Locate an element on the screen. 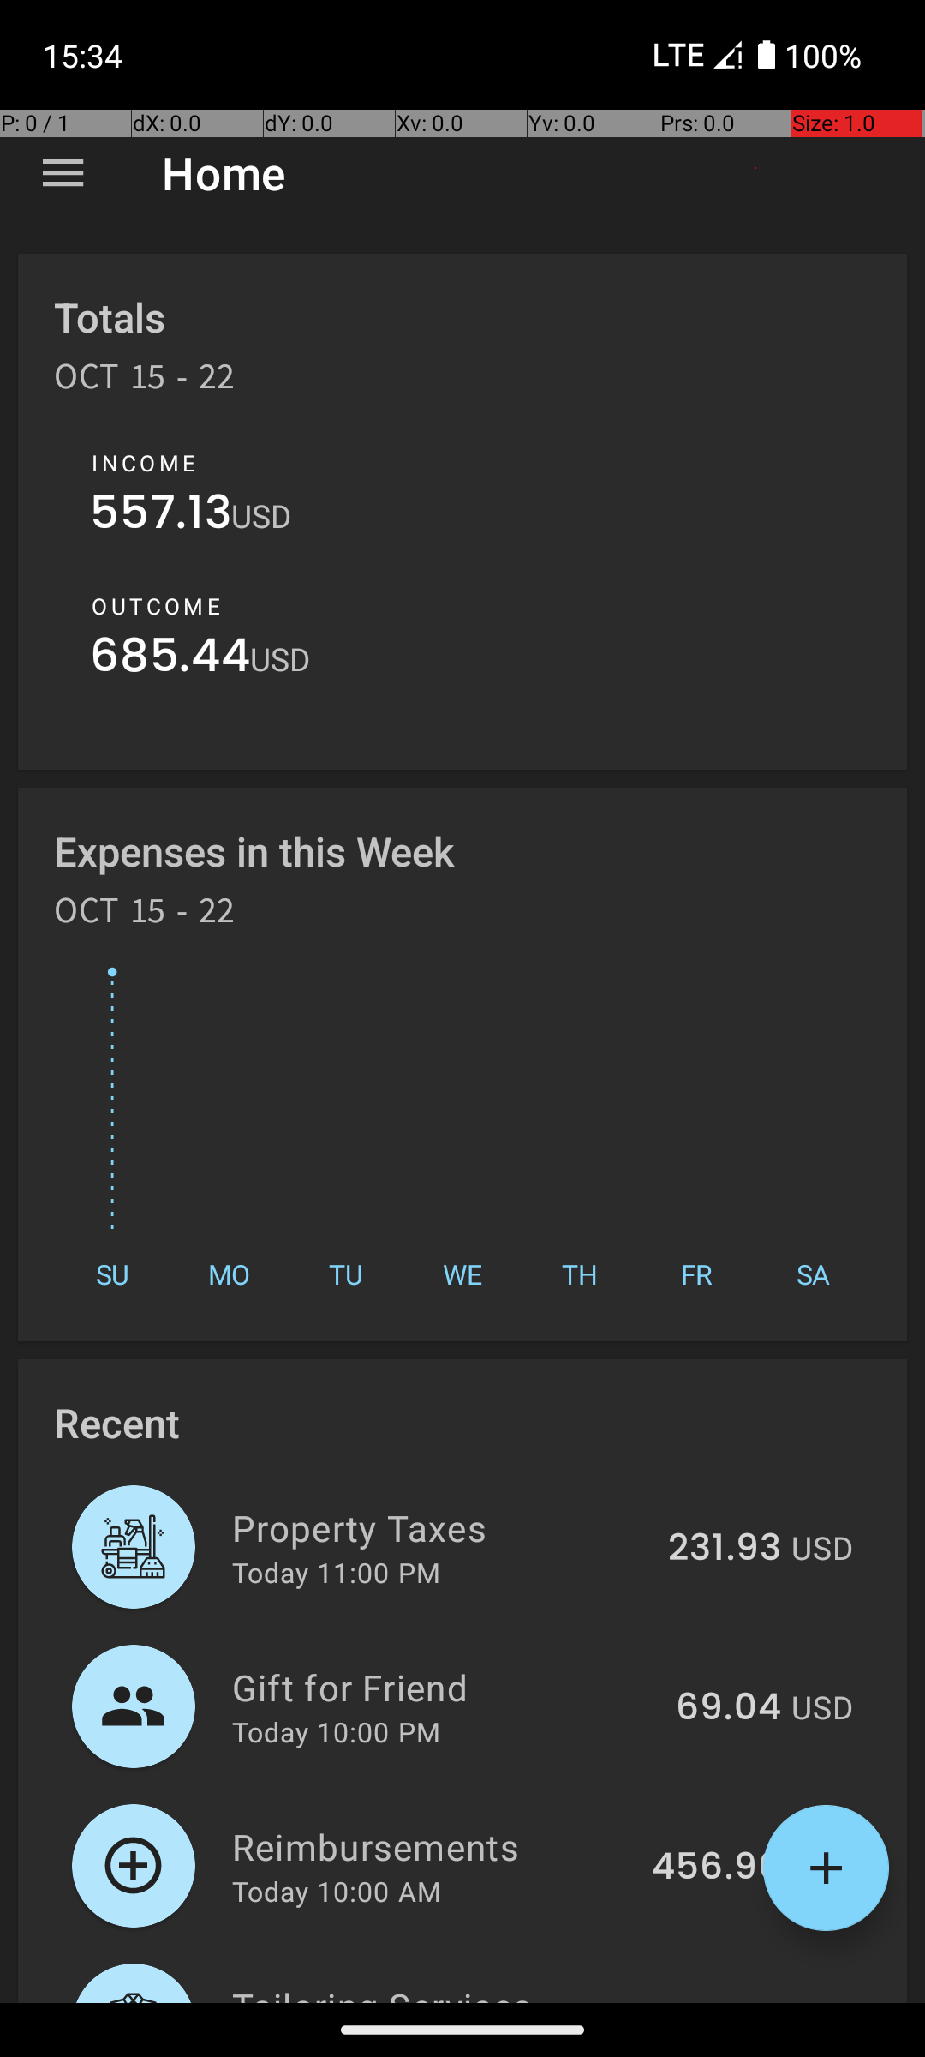 The width and height of the screenshot is (925, 2057). 685.44 is located at coordinates (170, 660).